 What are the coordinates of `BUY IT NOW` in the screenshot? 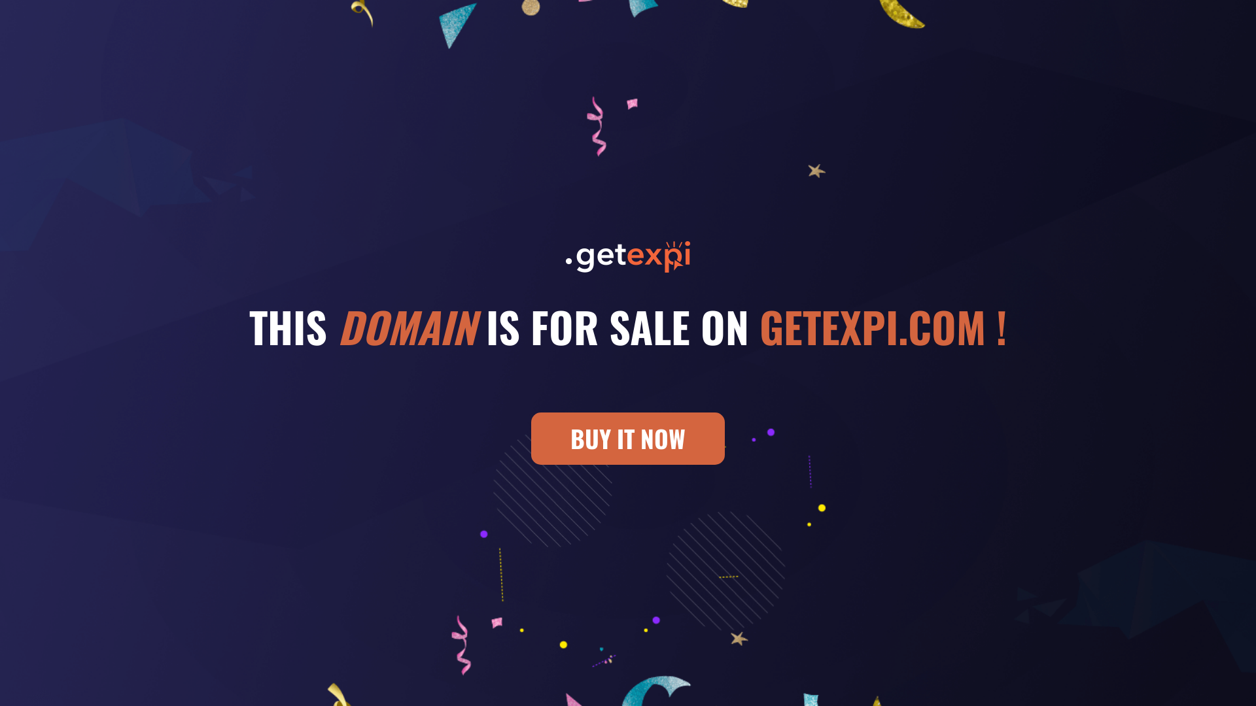 It's located at (628, 445).